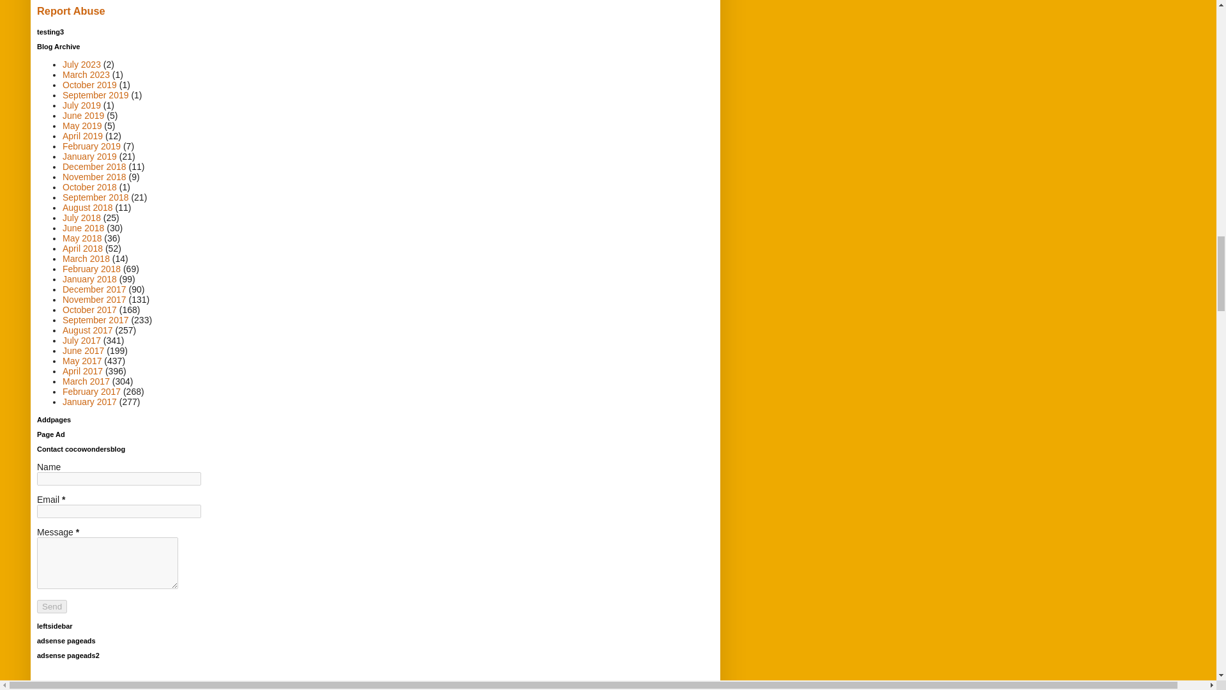 This screenshot has width=1226, height=690. Describe the element at coordinates (81, 105) in the screenshot. I see `July 2019` at that location.